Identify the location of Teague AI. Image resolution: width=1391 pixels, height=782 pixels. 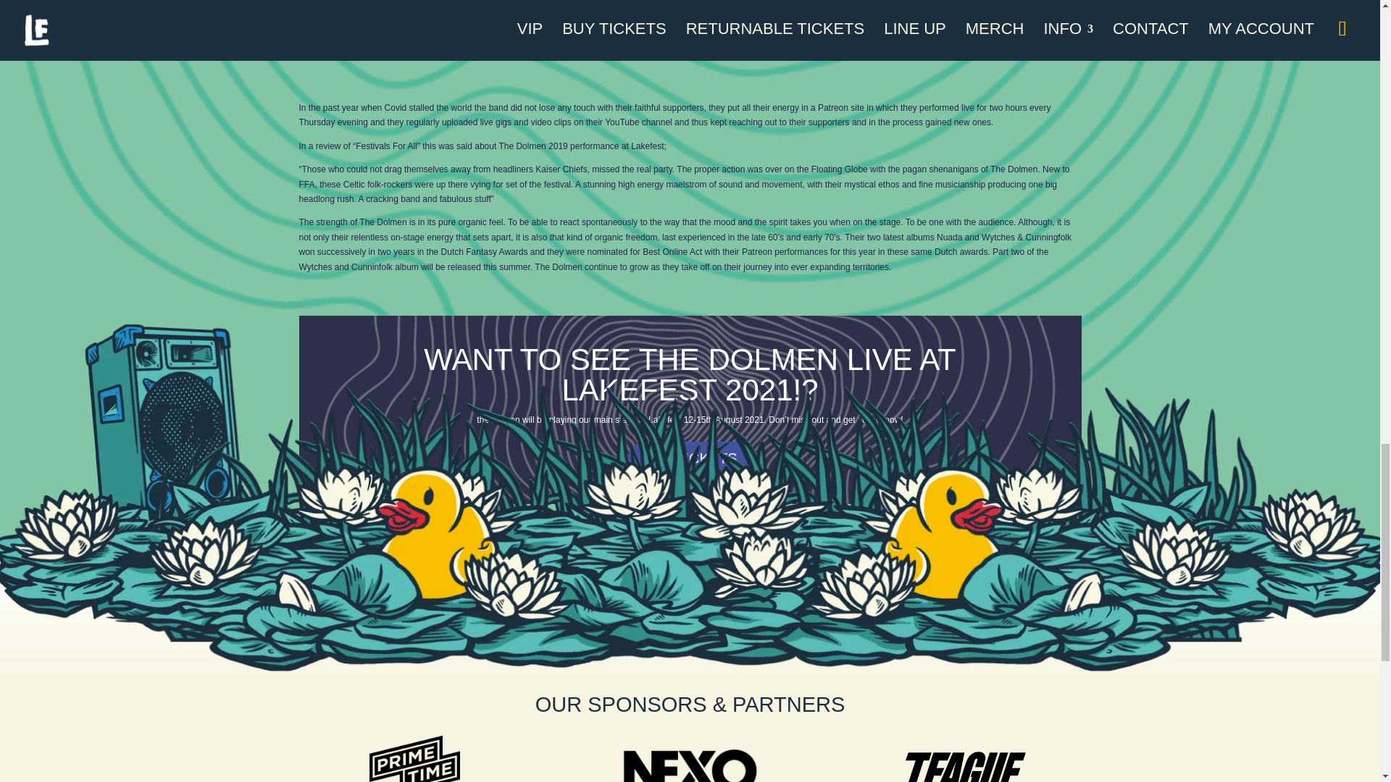
(965, 763).